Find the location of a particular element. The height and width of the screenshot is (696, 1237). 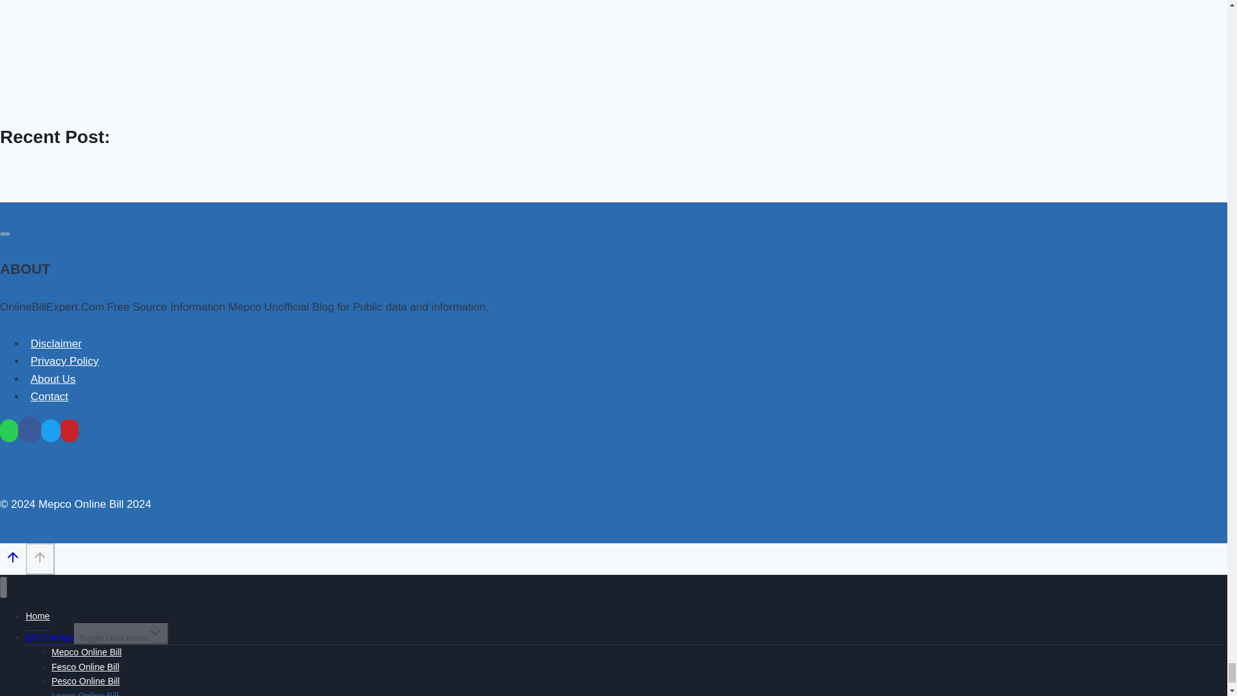

Scroll to top is located at coordinates (13, 561).